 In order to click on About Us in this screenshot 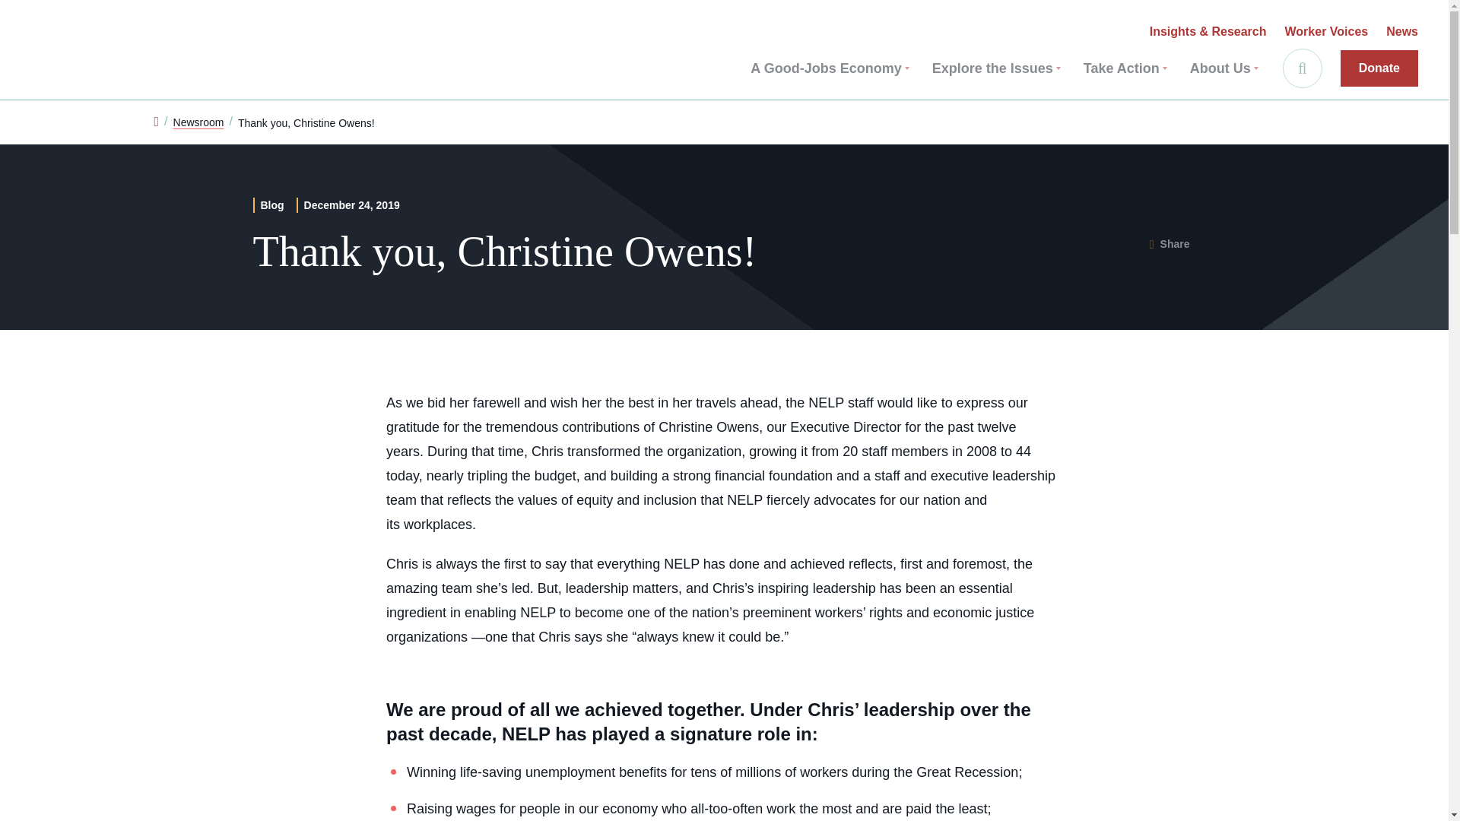, I will do `click(1224, 68)`.